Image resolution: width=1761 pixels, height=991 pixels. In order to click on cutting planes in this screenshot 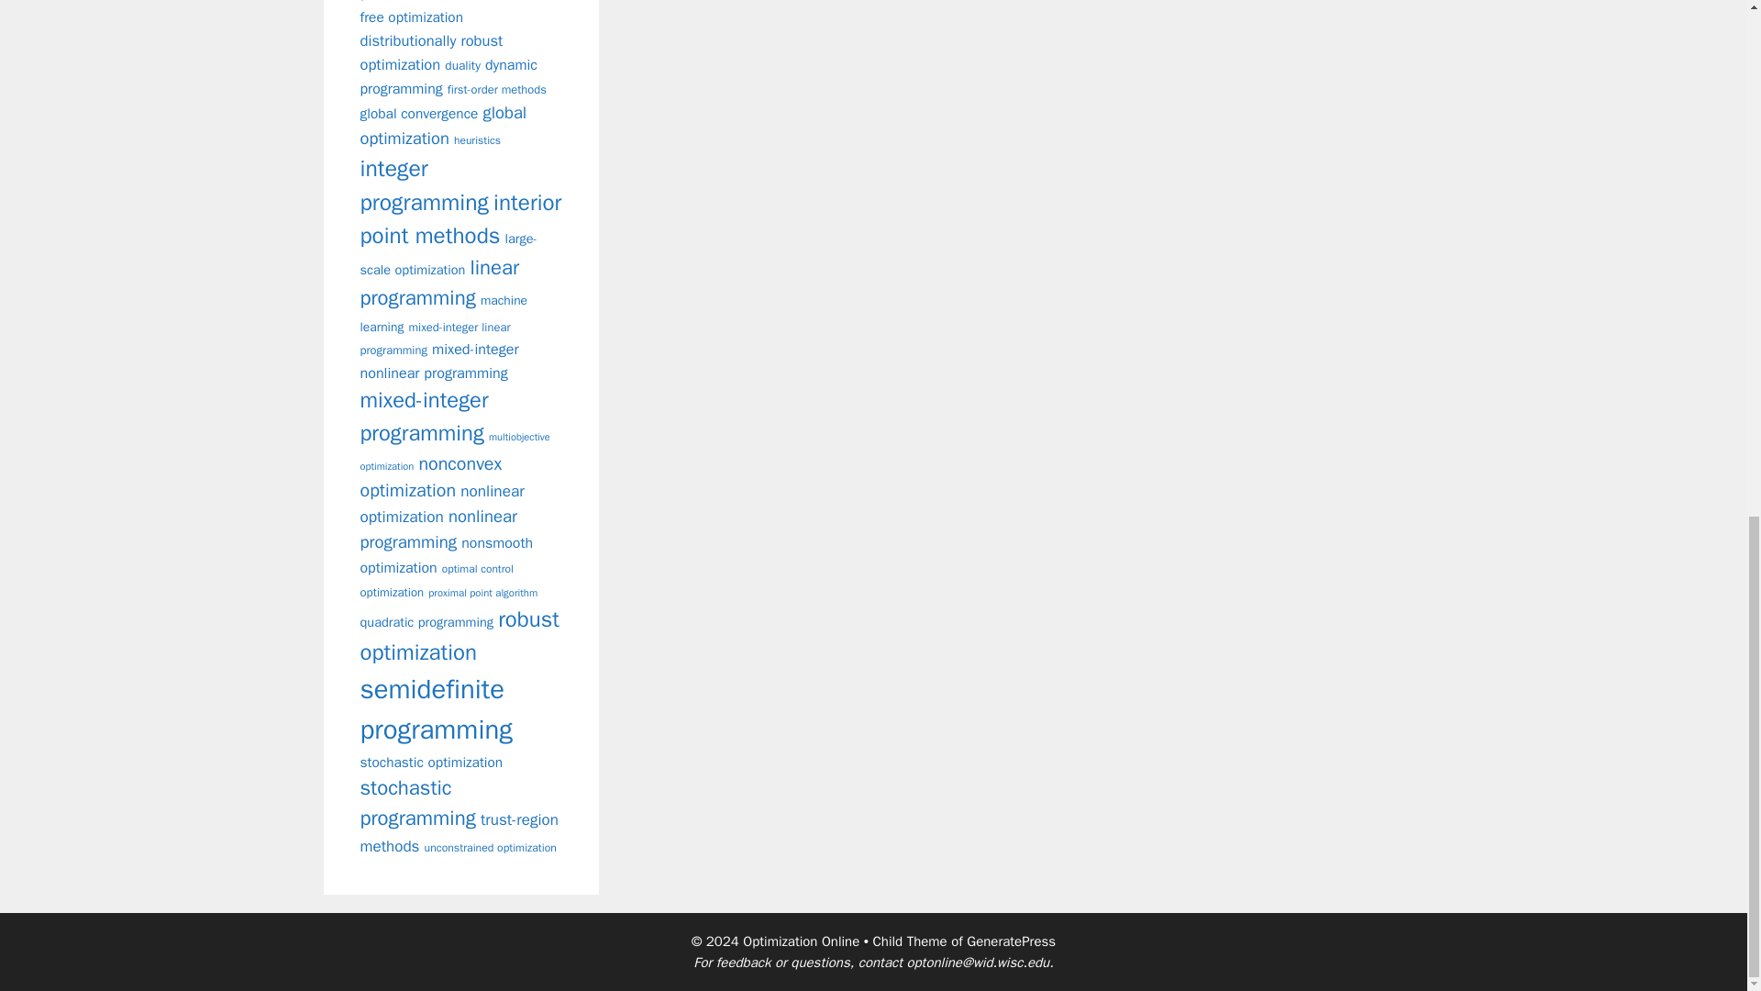, I will do `click(450, 2)`.